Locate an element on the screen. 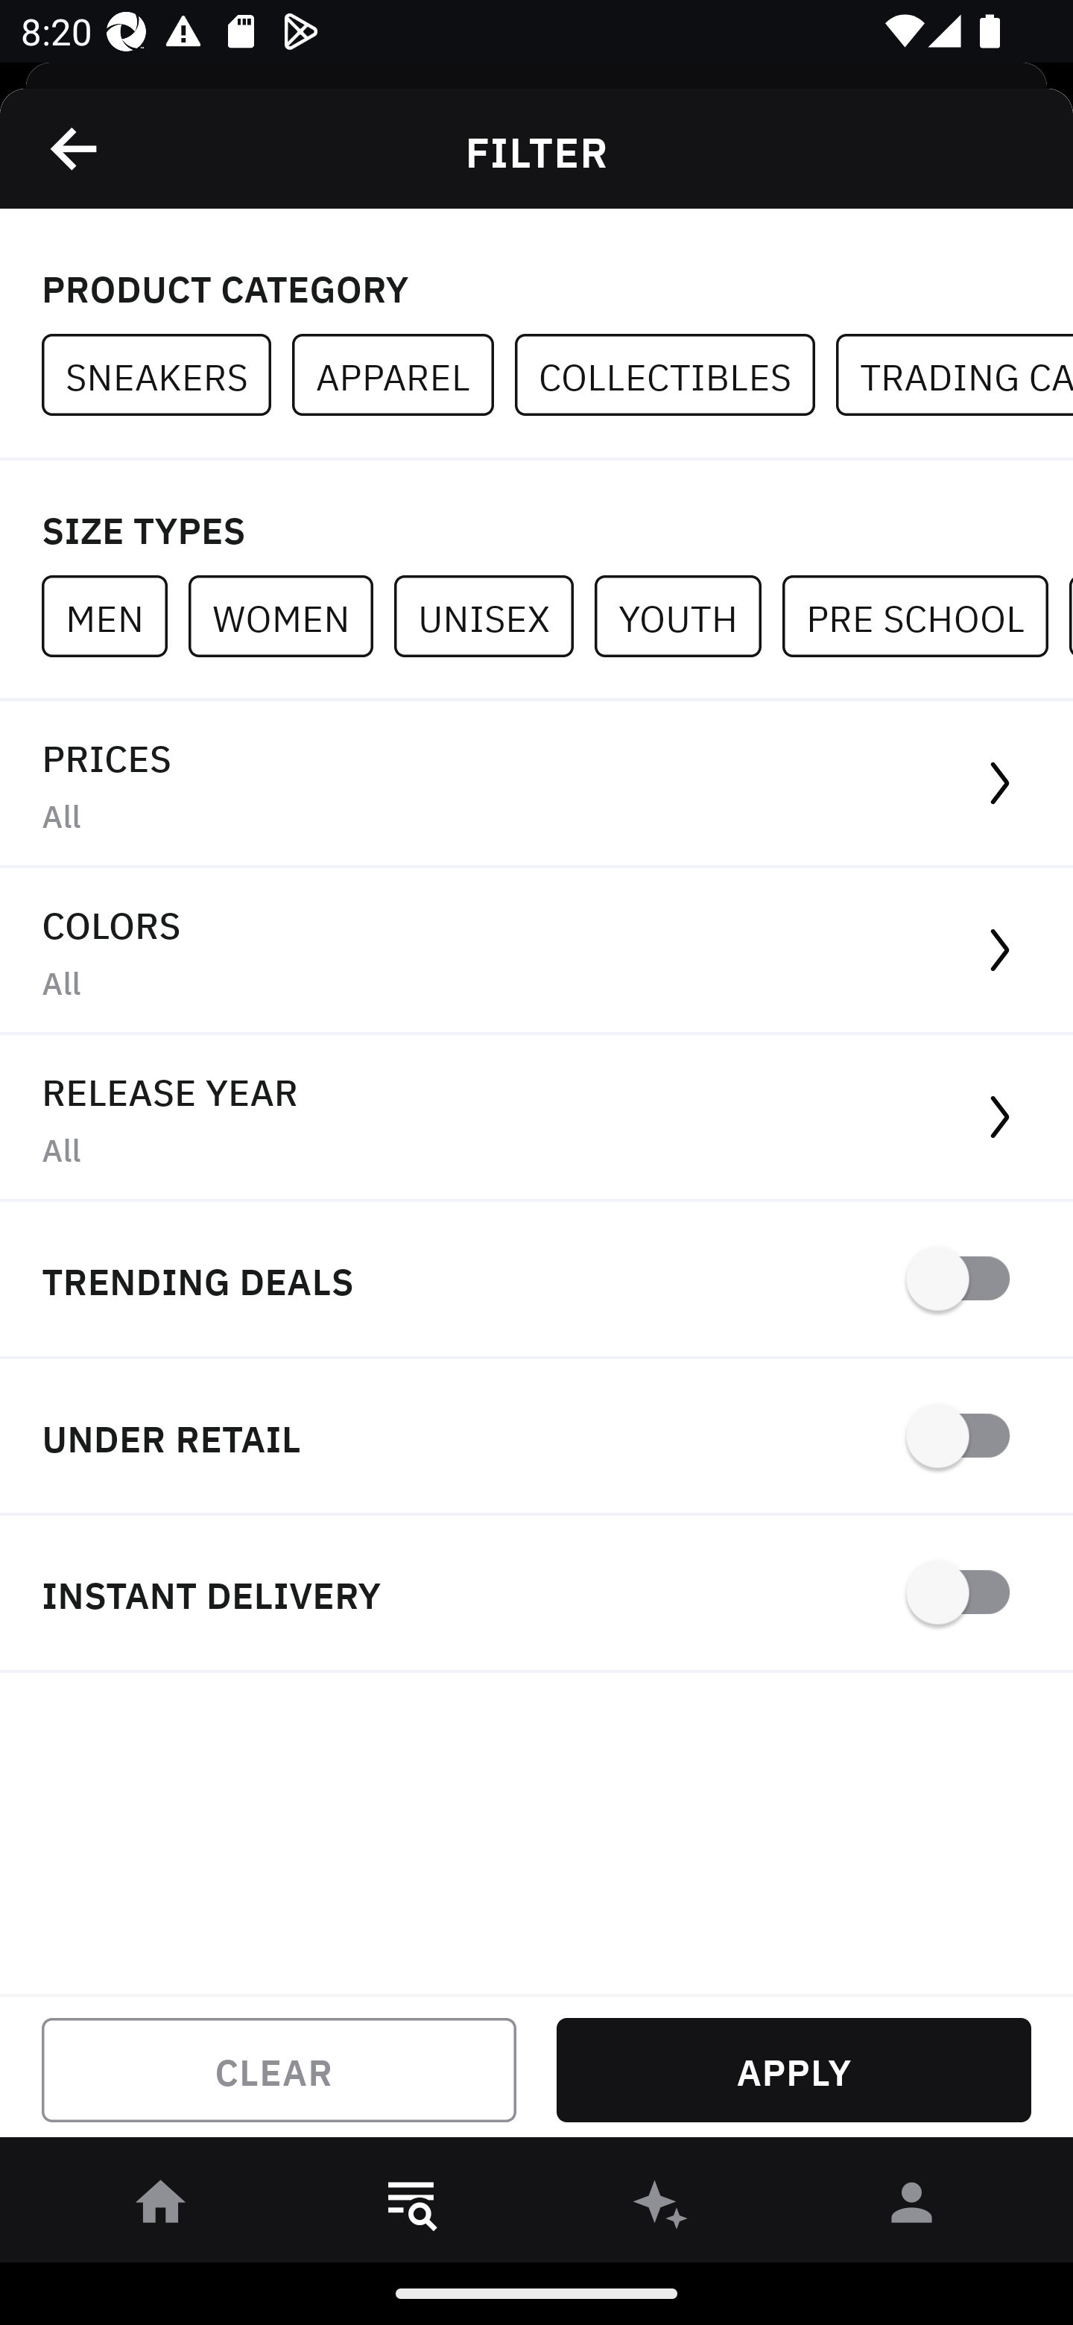 The image size is (1073, 2325). 󰋜 is located at coordinates (161, 2207).